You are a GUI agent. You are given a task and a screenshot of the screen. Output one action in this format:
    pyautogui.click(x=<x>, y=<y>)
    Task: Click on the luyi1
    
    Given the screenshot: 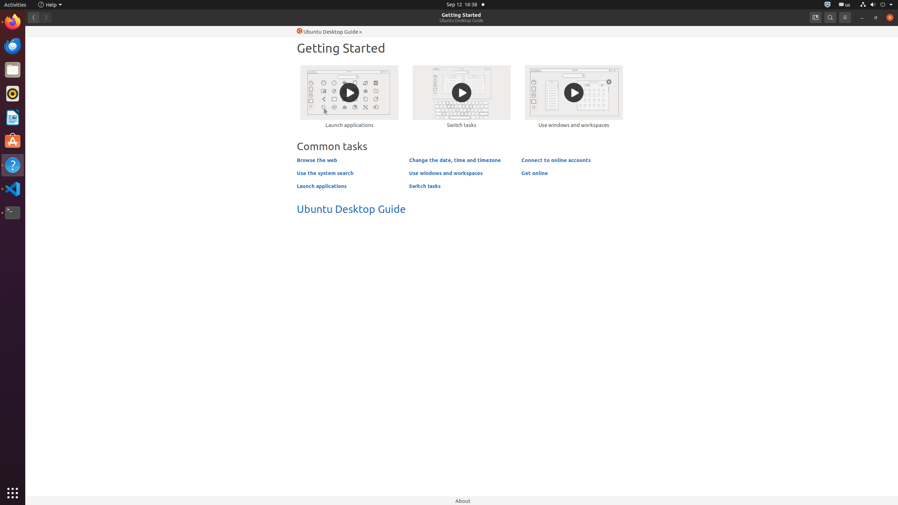 What is the action you would take?
    pyautogui.click(x=47, y=31)
    